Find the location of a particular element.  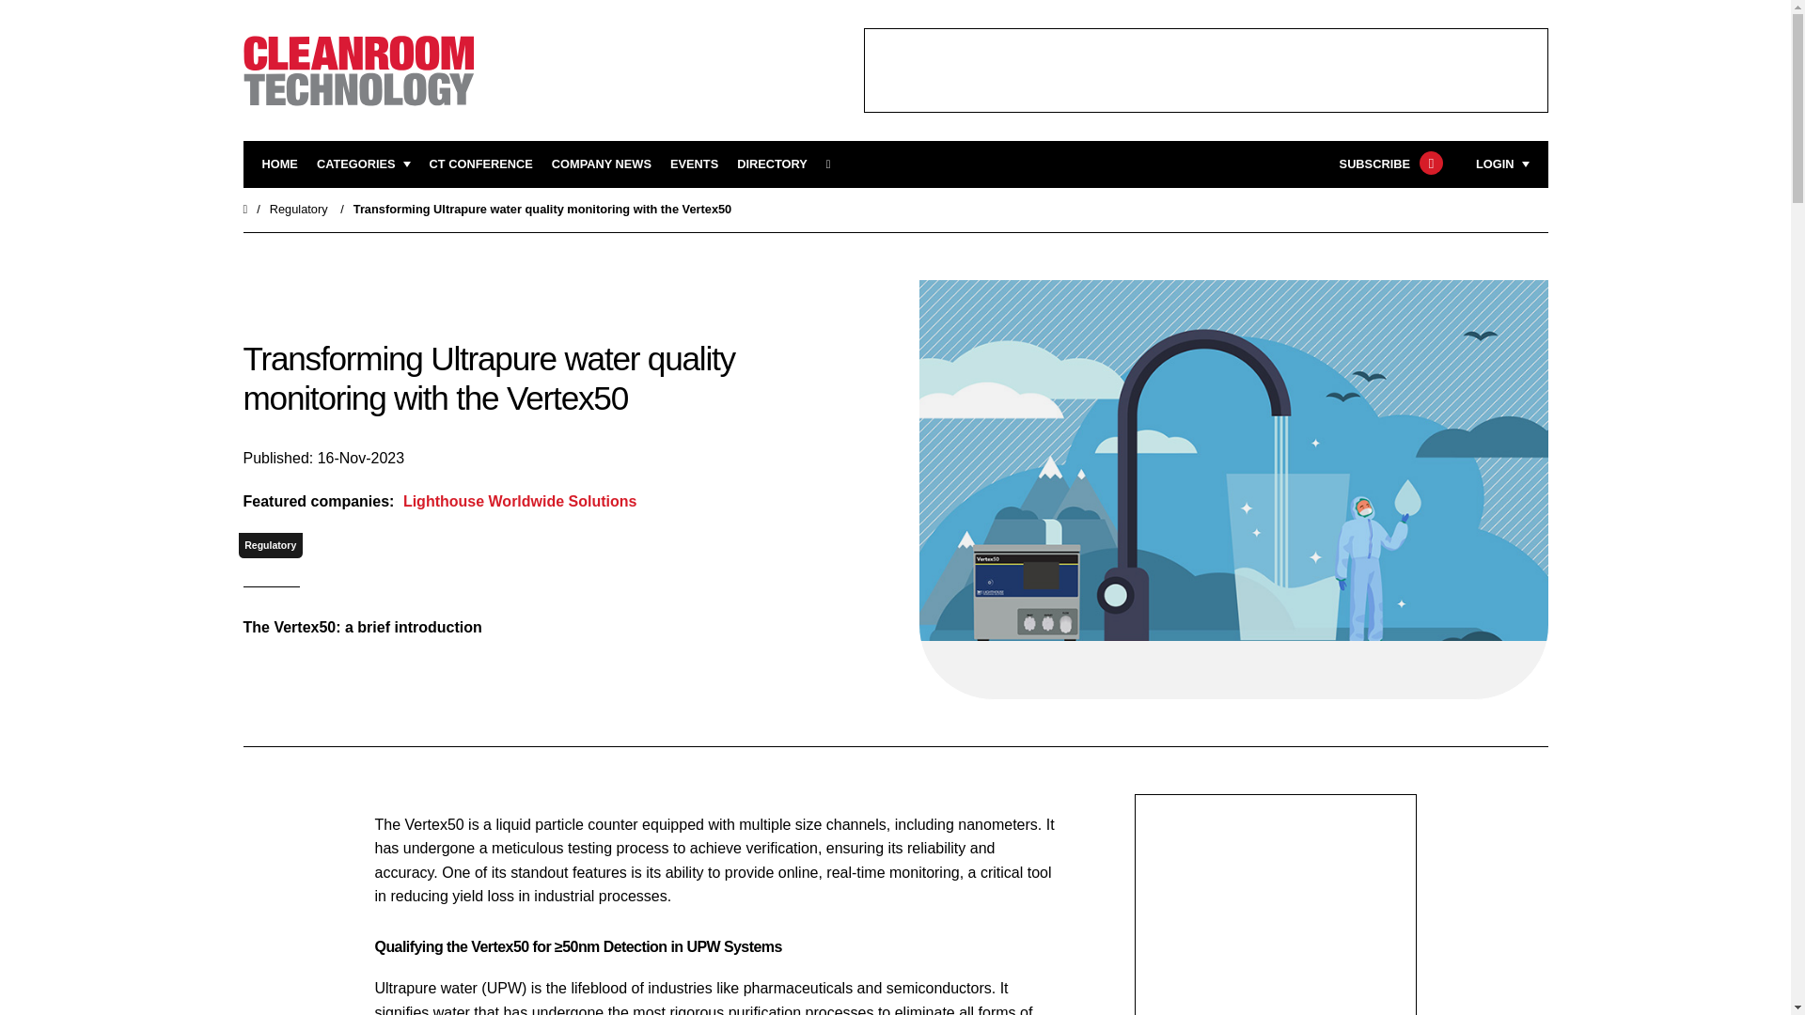

COMPANY NEWS is located at coordinates (602, 164).